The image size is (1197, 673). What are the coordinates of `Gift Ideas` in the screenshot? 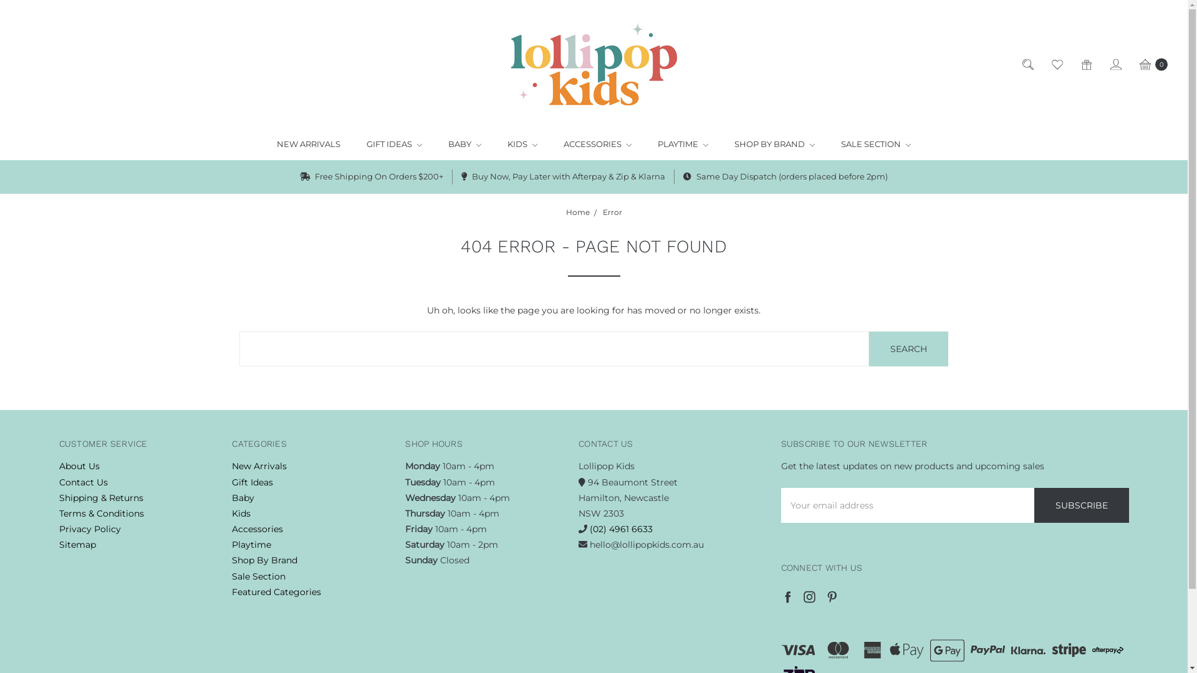 It's located at (252, 482).